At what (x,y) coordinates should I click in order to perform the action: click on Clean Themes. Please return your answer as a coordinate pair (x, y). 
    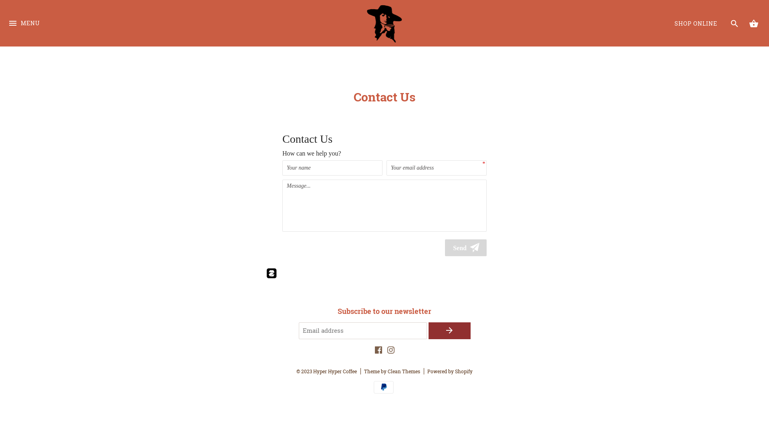
    Looking at the image, I should click on (404, 371).